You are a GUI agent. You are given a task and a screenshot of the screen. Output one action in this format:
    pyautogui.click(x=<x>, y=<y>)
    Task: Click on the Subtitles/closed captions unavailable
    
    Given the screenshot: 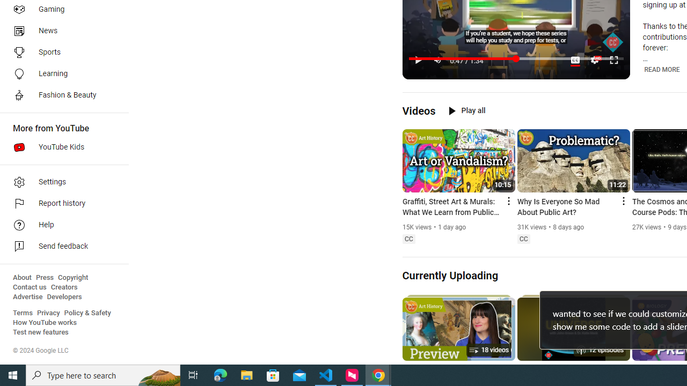 What is the action you would take?
    pyautogui.click(x=575, y=60)
    